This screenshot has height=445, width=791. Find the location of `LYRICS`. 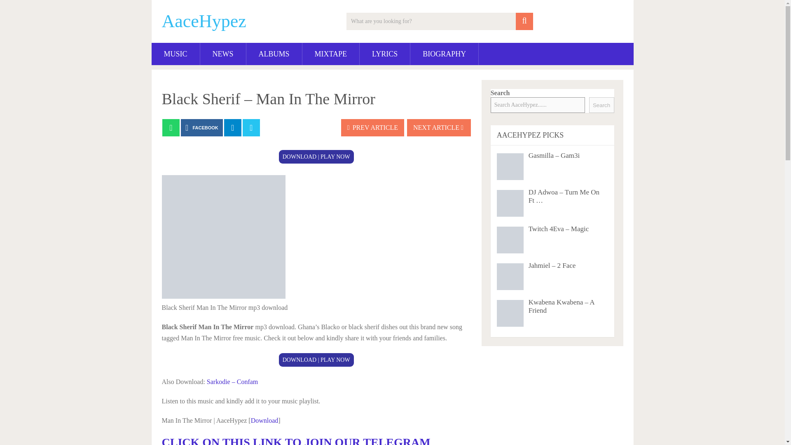

LYRICS is located at coordinates (385, 54).